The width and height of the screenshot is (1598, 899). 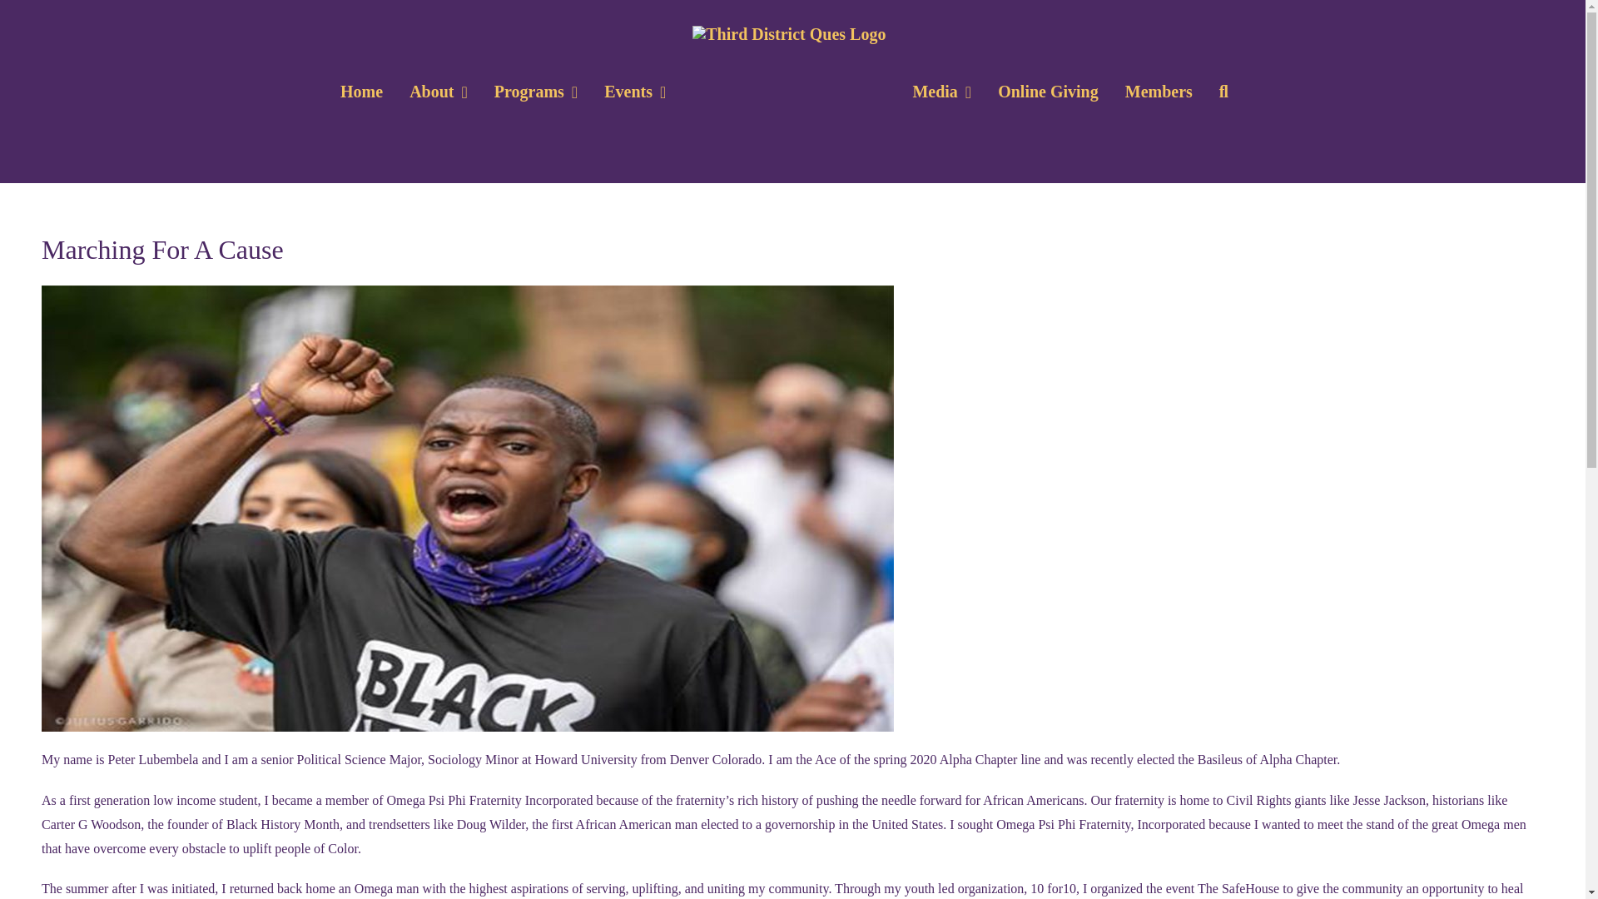 I want to click on Events, so click(x=635, y=91).